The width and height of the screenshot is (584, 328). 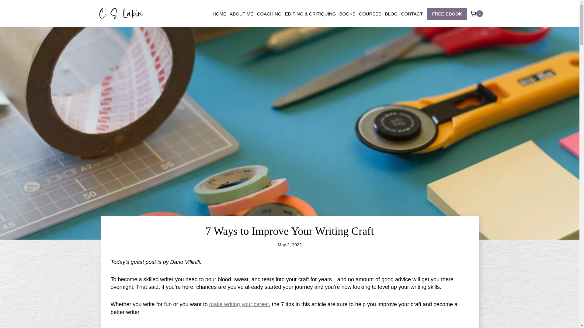 What do you see at coordinates (219, 14) in the screenshot?
I see `HOME` at bounding box center [219, 14].